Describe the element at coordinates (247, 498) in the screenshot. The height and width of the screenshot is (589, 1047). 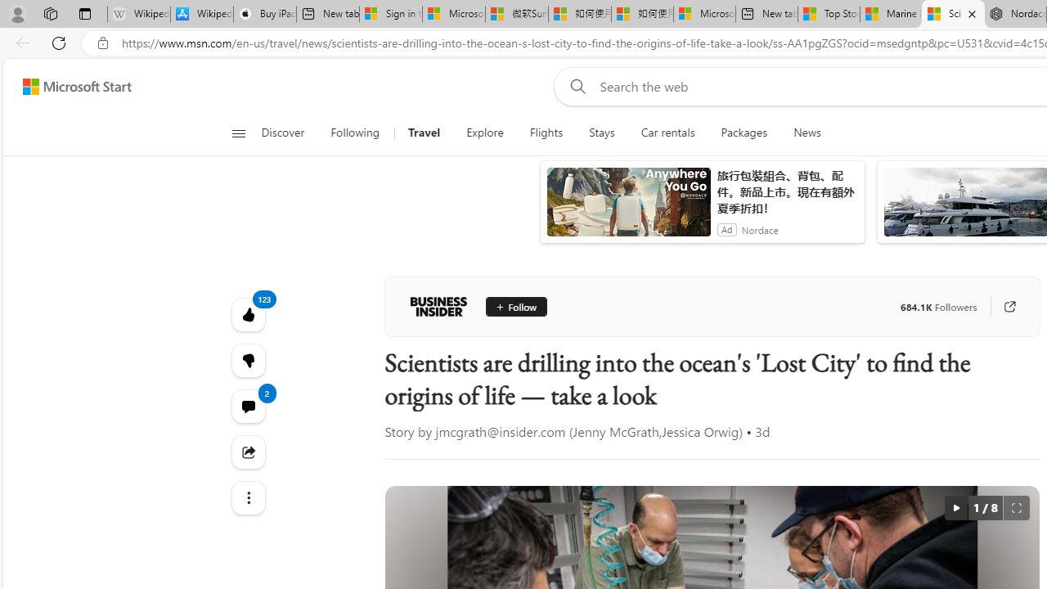
I see `Class: at-item` at that location.